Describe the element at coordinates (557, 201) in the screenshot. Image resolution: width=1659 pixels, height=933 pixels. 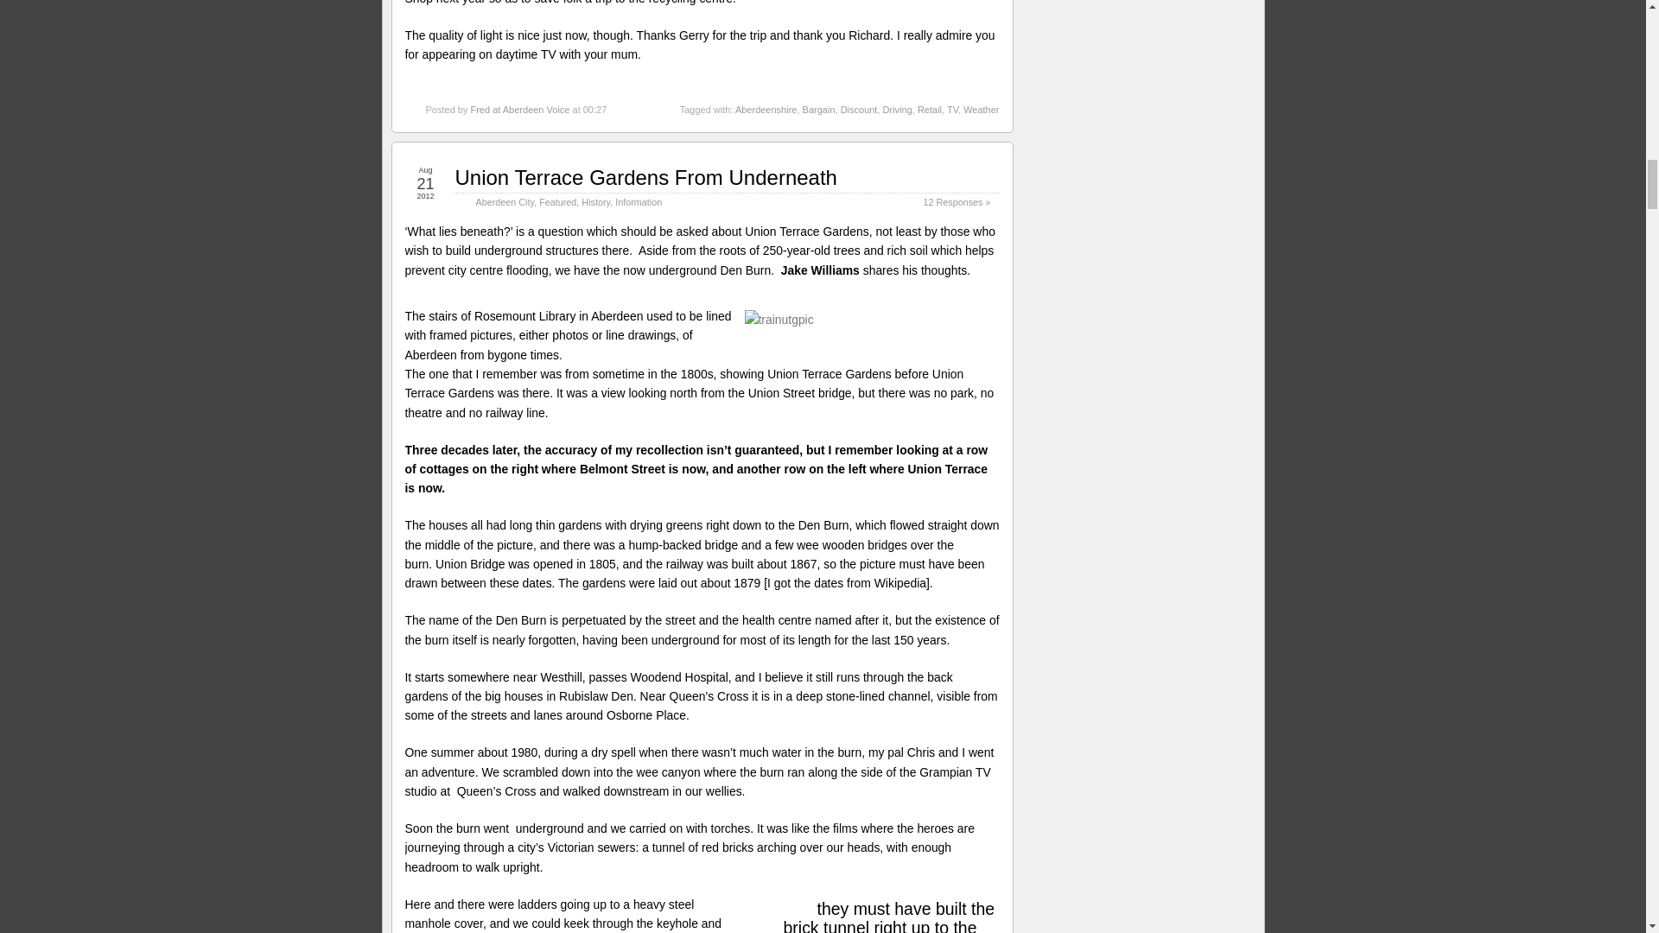
I see `Featured` at that location.